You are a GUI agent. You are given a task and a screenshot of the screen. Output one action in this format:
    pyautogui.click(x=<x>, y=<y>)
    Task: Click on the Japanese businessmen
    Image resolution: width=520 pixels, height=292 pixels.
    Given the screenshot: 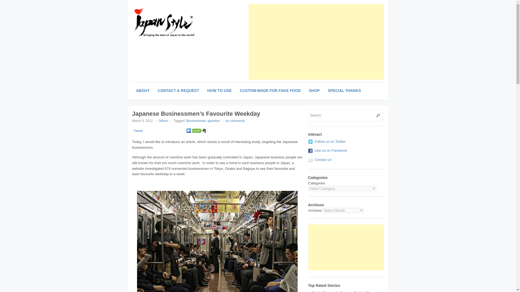 What is the action you would take?
    pyautogui.click(x=217, y=241)
    